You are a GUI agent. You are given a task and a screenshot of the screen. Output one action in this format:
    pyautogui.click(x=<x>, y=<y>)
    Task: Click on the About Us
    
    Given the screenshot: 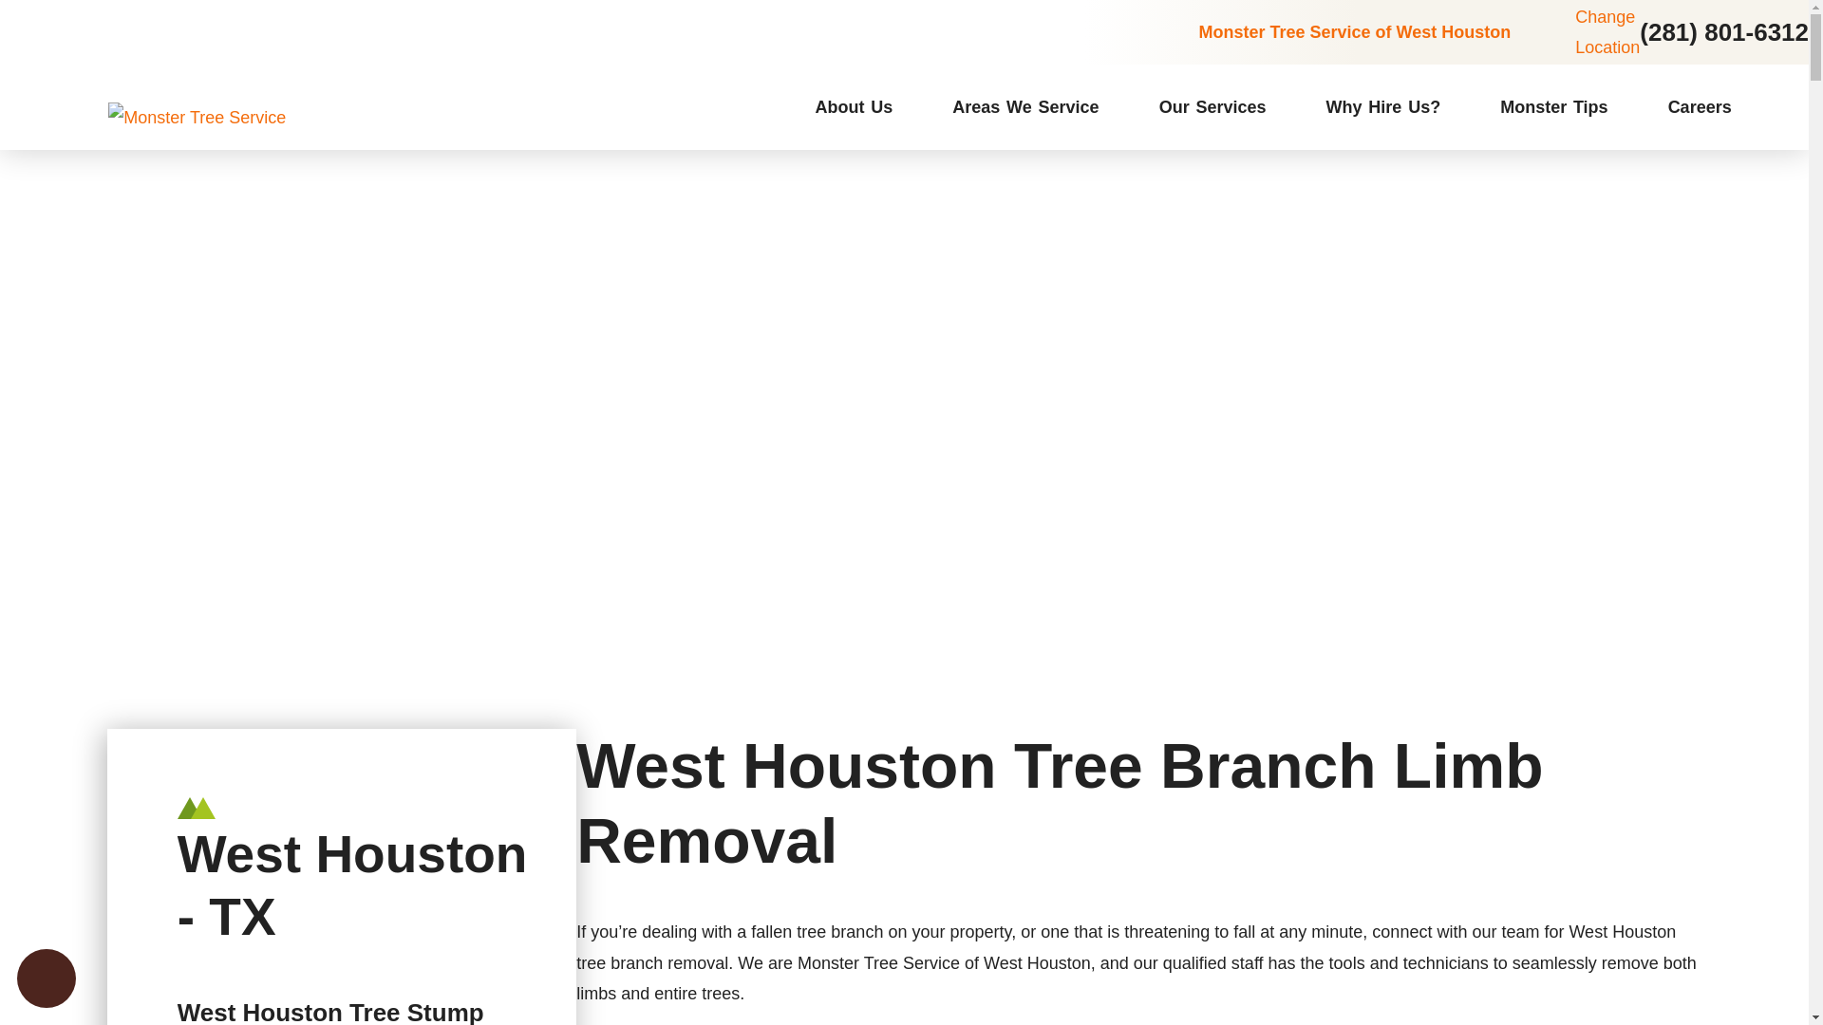 What is the action you would take?
    pyautogui.click(x=854, y=106)
    